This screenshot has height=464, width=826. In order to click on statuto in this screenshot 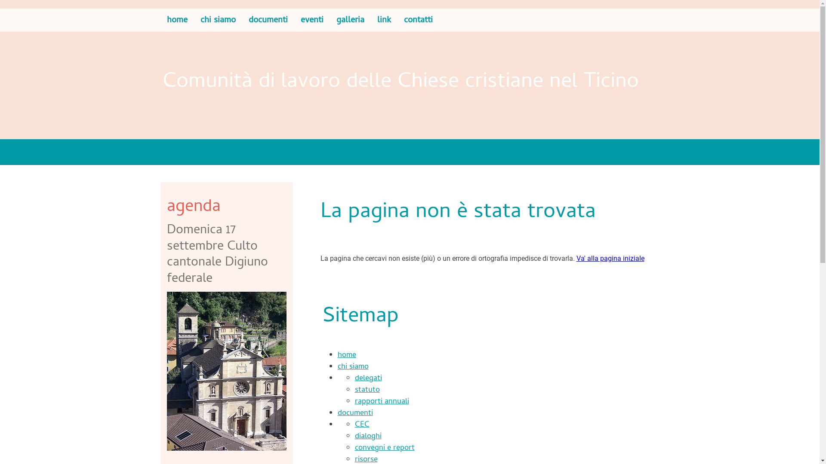, I will do `click(367, 390)`.